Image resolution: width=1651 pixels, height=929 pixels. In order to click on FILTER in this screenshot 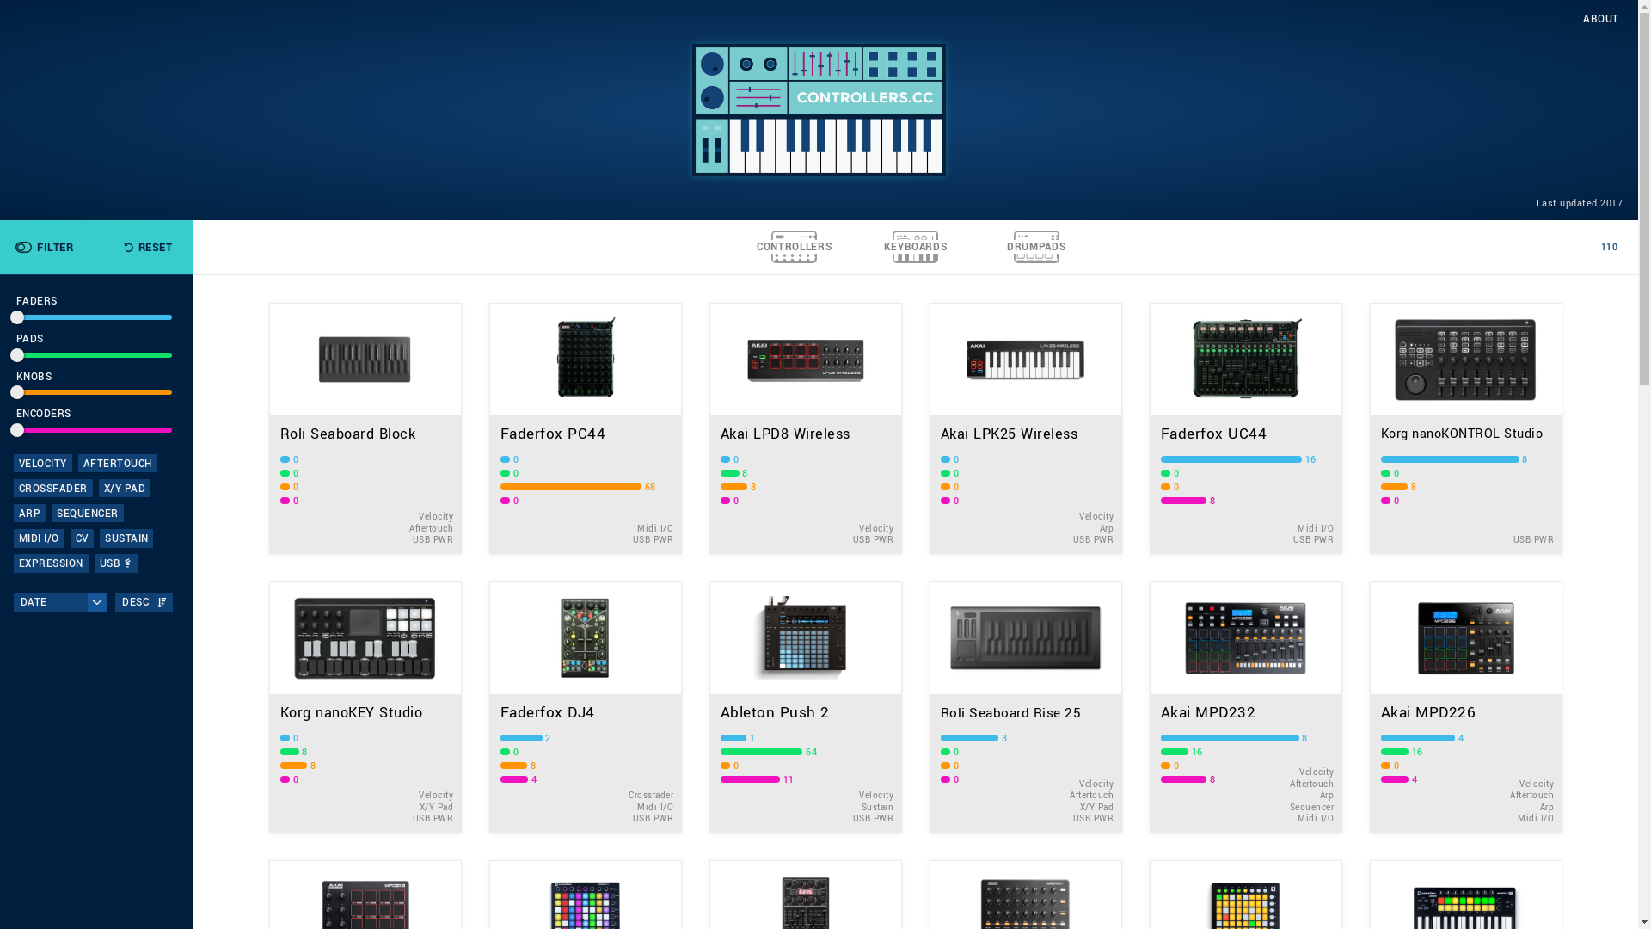, I will do `click(43, 247)`.